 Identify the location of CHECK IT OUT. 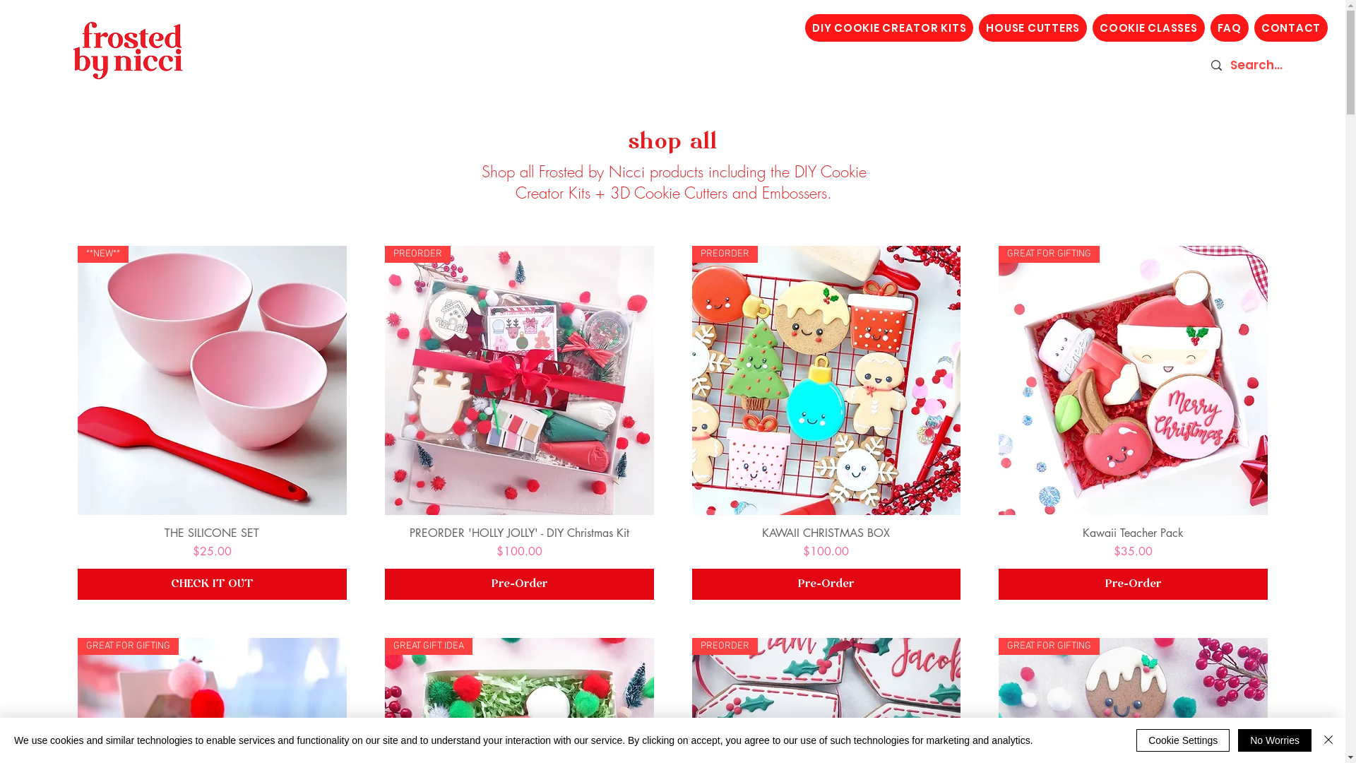
(212, 585).